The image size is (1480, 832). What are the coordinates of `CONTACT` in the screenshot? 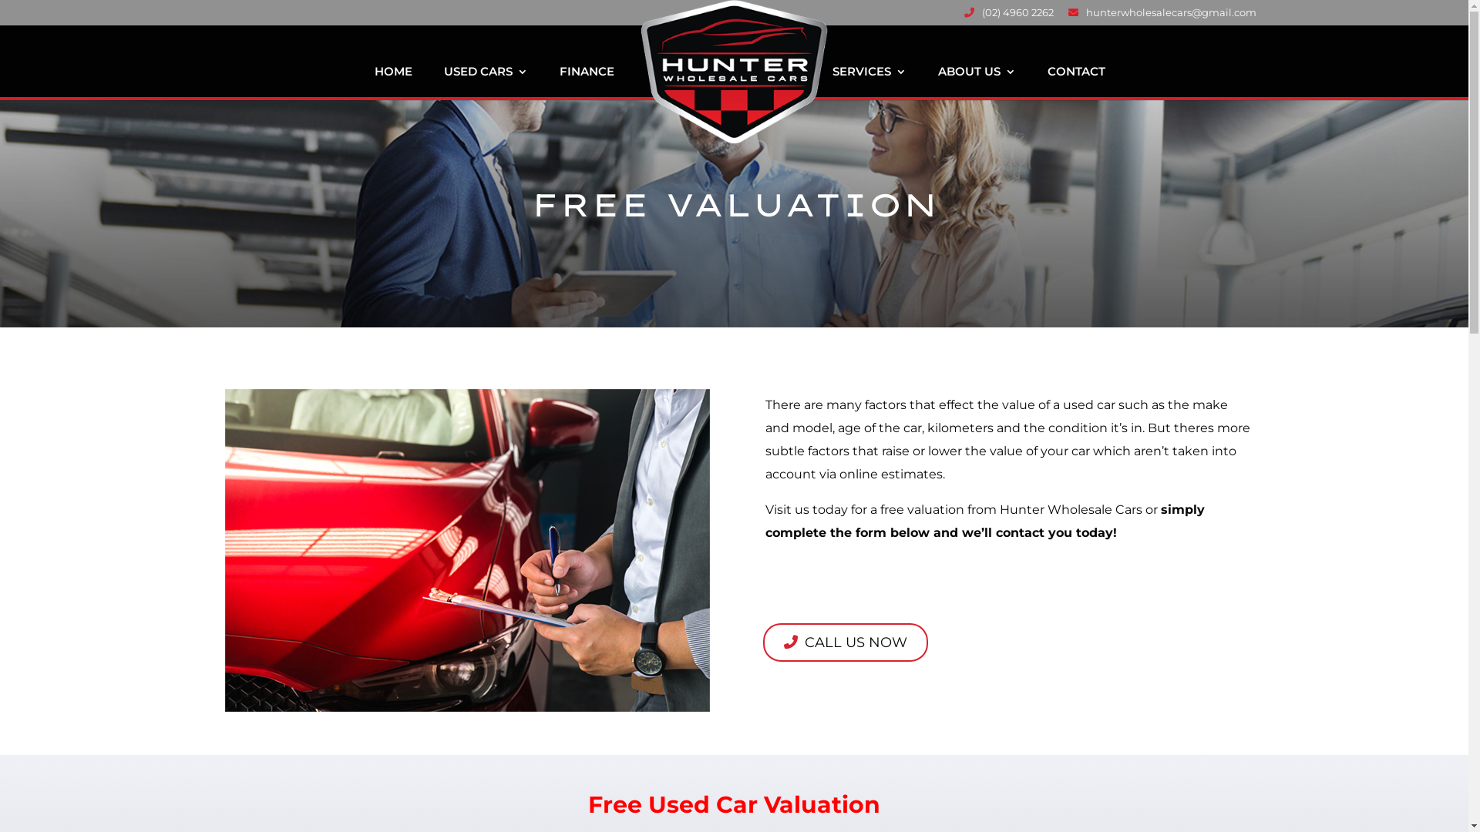 It's located at (1076, 83).